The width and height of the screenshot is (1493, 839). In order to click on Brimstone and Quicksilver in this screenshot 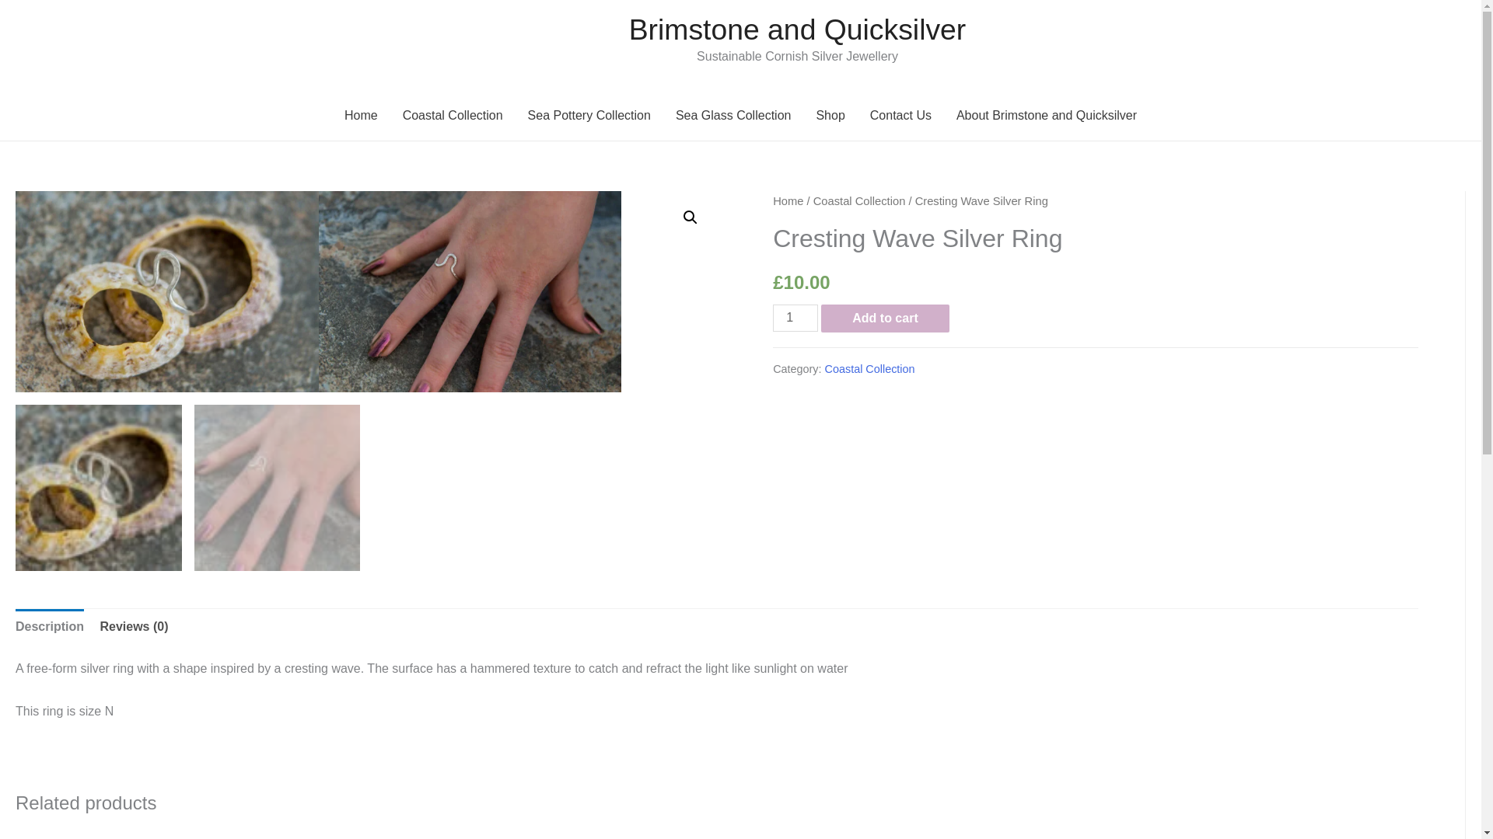, I will do `click(797, 30)`.